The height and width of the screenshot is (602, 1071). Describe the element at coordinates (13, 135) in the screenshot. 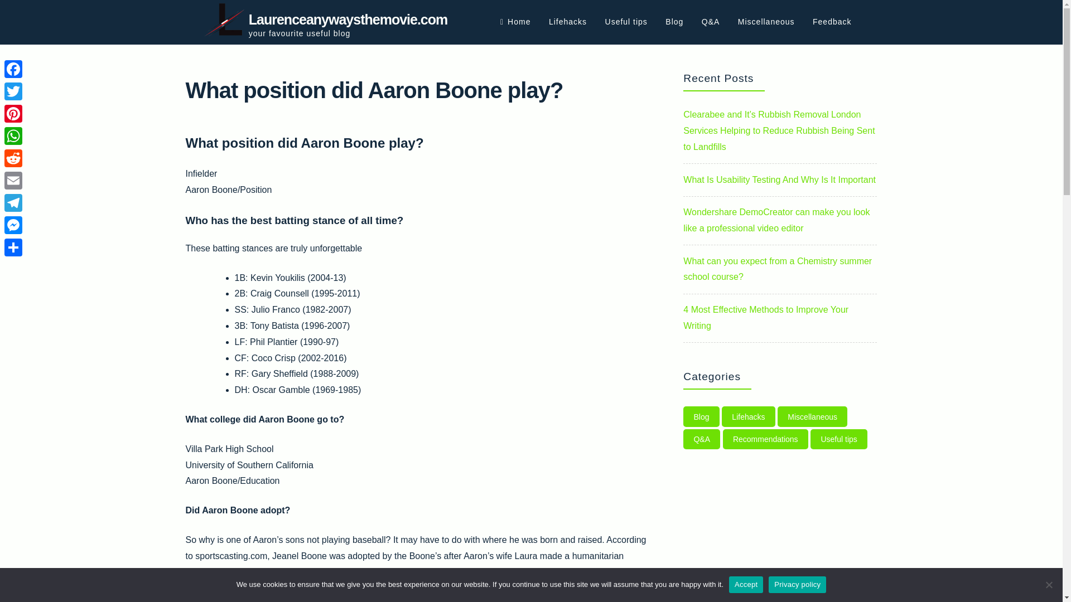

I see `WhatsApp` at that location.